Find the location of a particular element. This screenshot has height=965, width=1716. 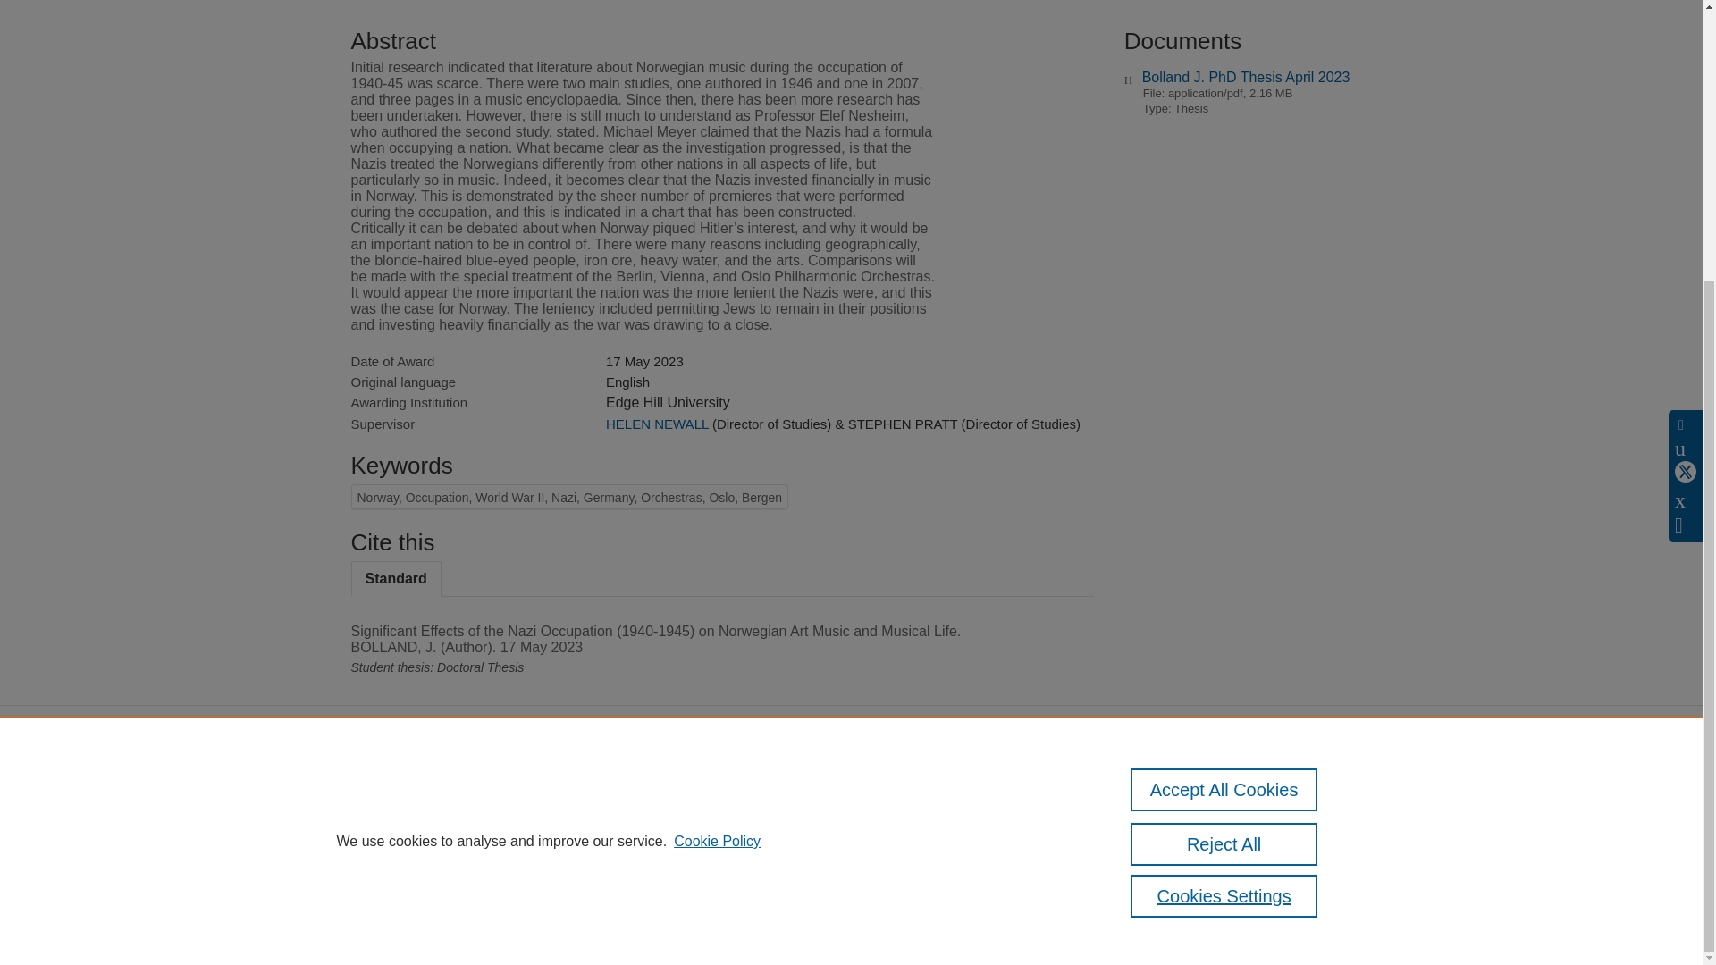

Edge Hill University data protection policy is located at coordinates (1189, 801).